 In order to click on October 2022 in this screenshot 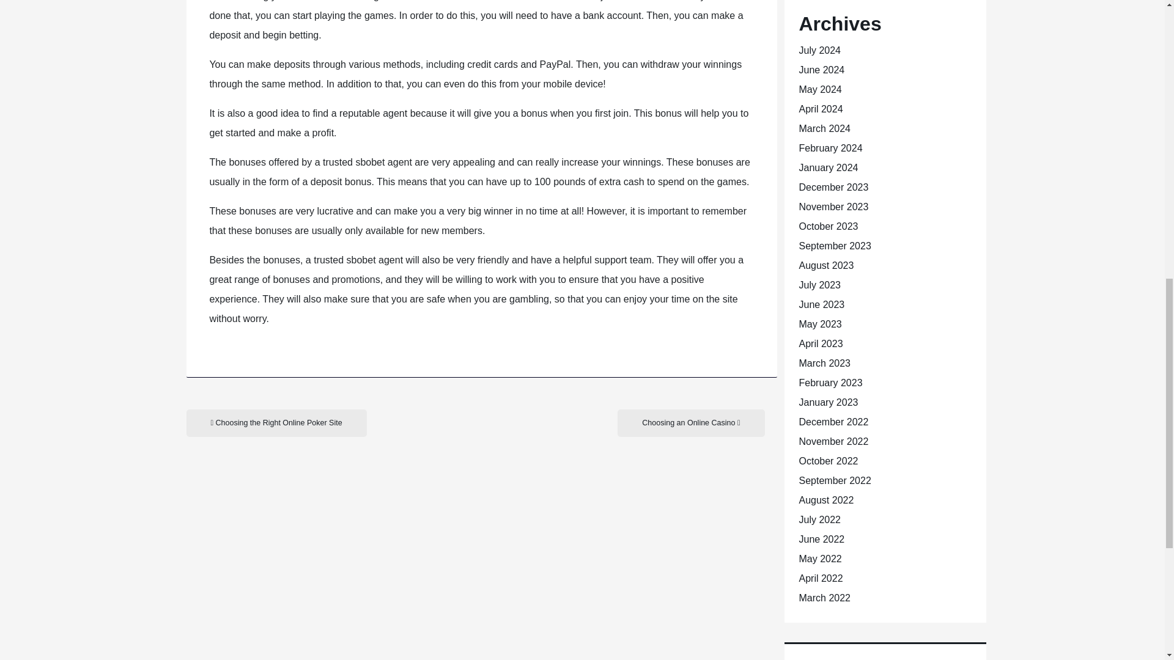, I will do `click(828, 461)`.